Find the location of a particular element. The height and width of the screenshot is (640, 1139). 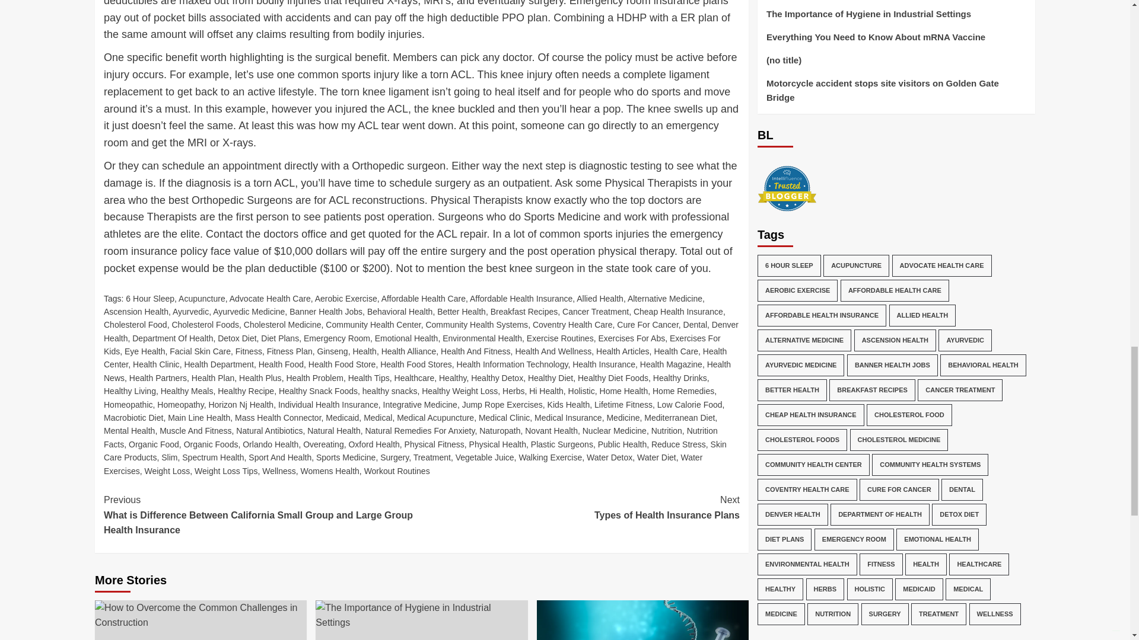

6 Hour Sleep is located at coordinates (149, 298).